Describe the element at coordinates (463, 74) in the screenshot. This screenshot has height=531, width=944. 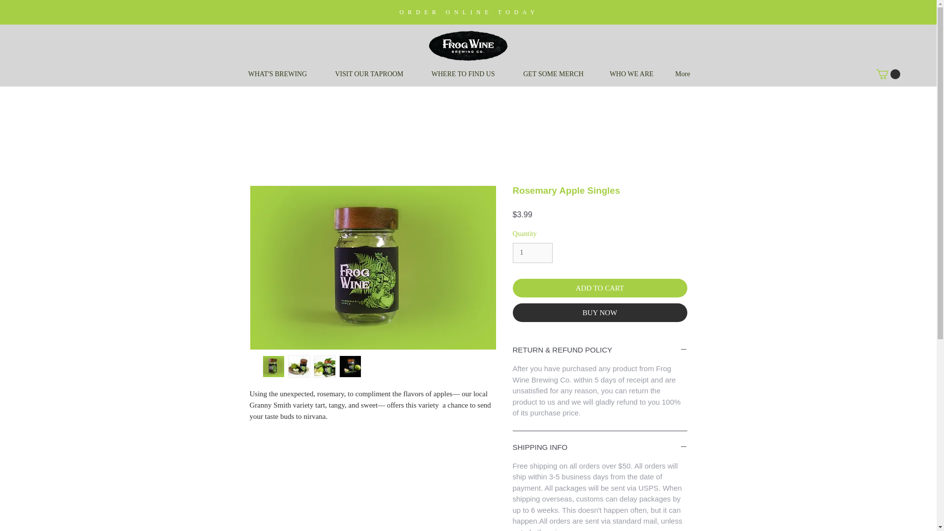
I see `WHERE TO FIND US` at that location.